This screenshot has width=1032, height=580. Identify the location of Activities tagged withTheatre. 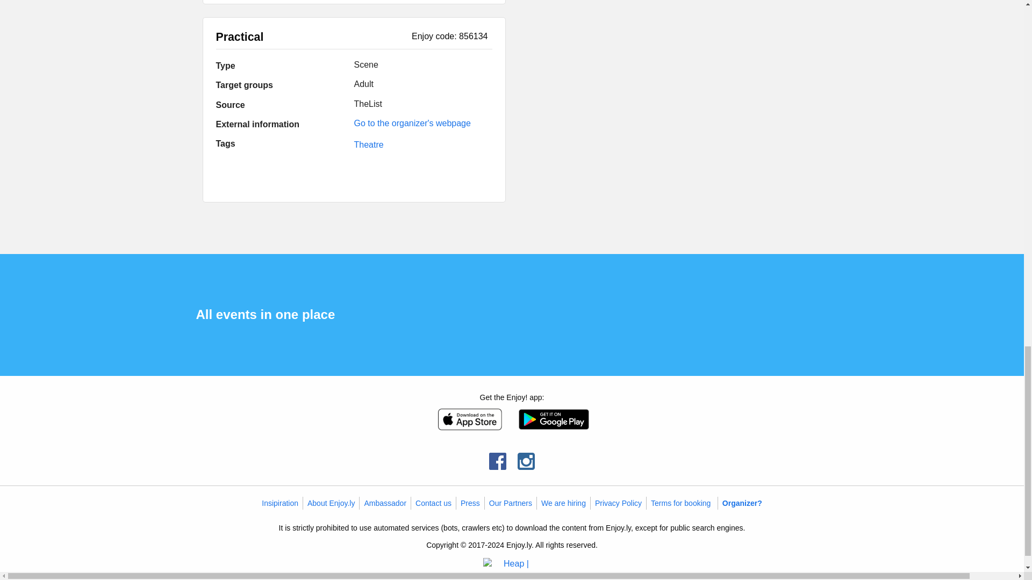
(368, 144).